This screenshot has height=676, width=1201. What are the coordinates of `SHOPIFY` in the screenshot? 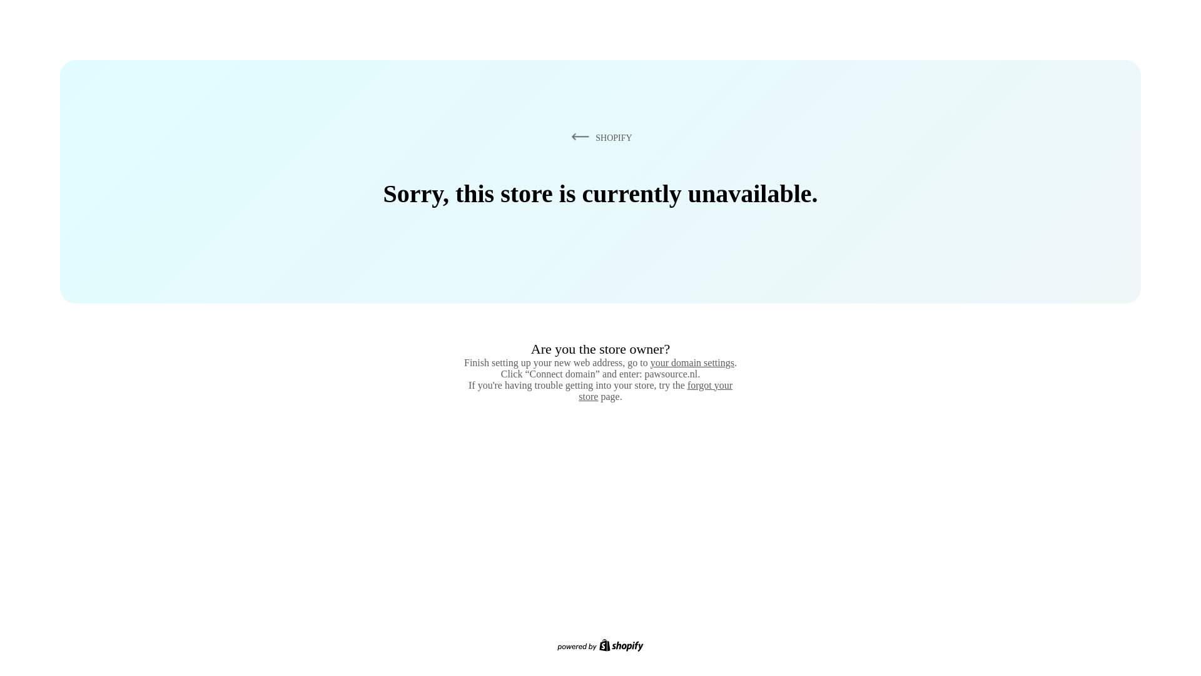 It's located at (599, 137).